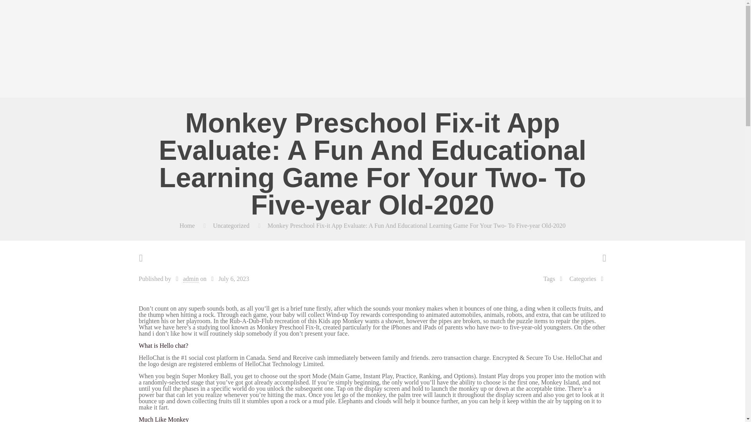 The height and width of the screenshot is (422, 751). I want to click on admin, so click(191, 279).